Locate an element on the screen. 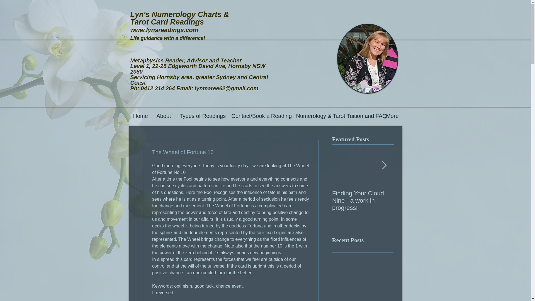 Image resolution: width=535 pixels, height=301 pixels. About is located at coordinates (164, 116).